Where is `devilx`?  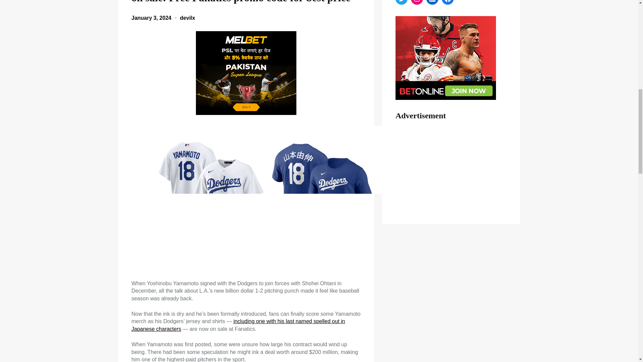 devilx is located at coordinates (187, 18).